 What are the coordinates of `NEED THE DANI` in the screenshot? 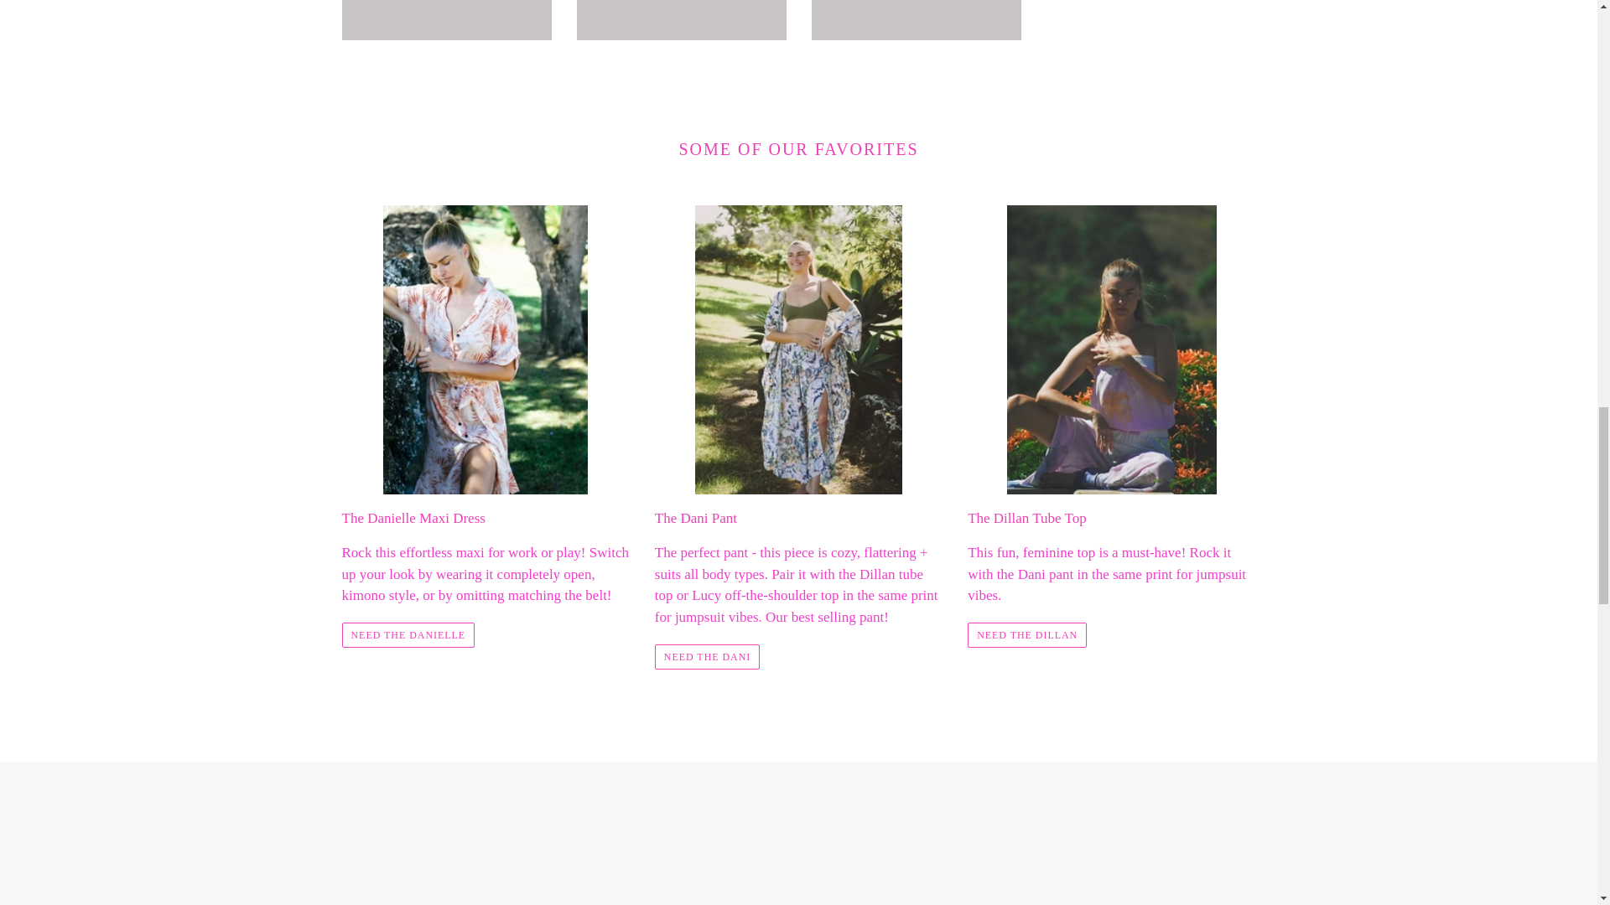 It's located at (708, 657).